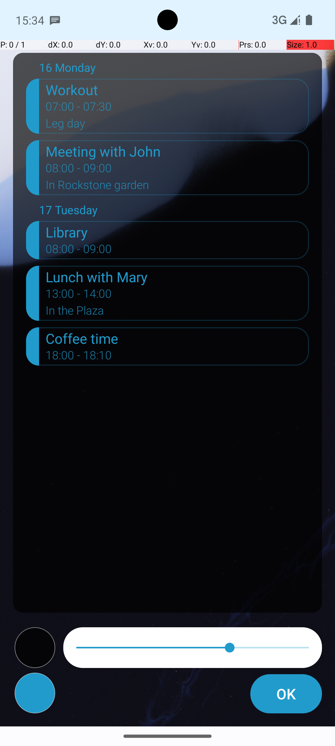  Describe the element at coordinates (177, 312) in the screenshot. I see `In the Plaza` at that location.